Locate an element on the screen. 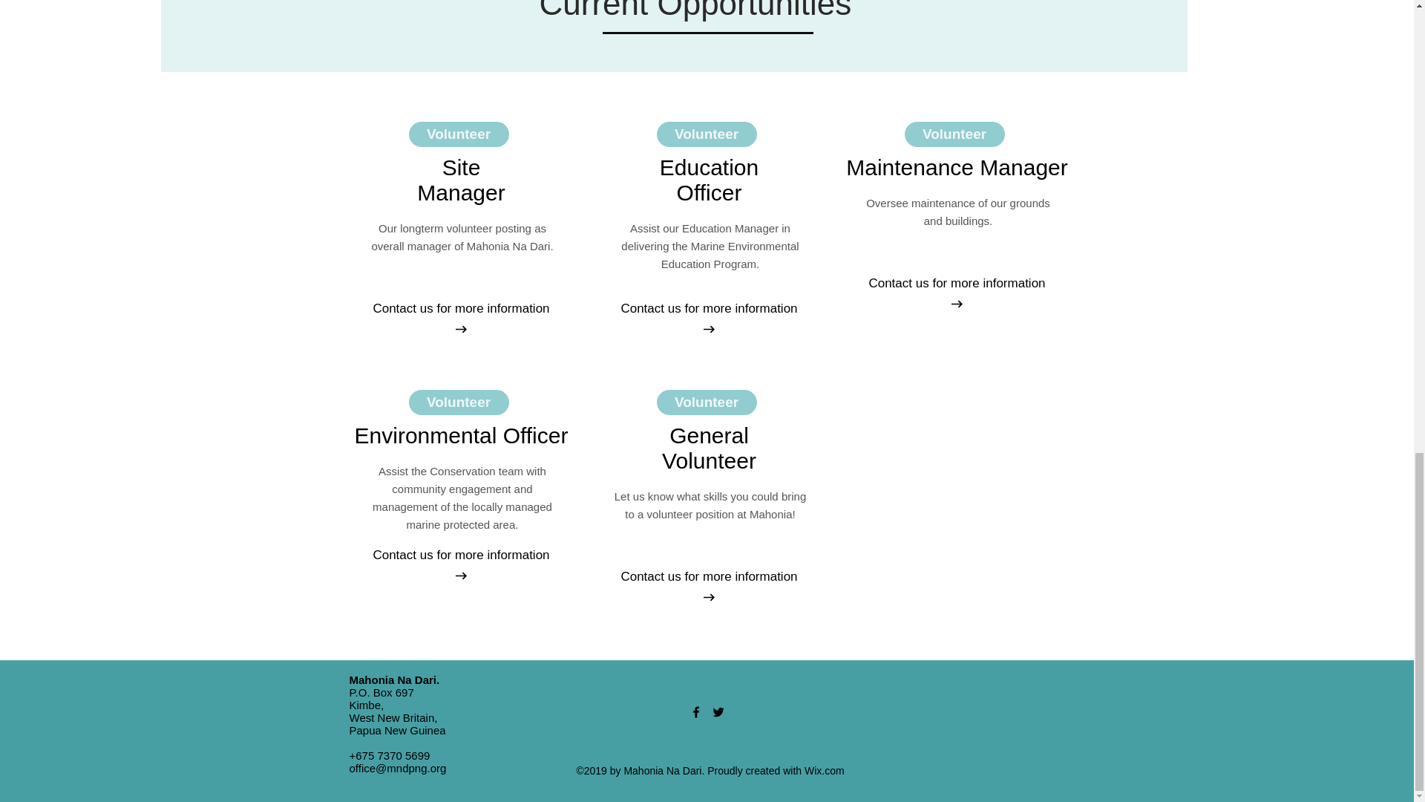  Contact us for more information is located at coordinates (708, 576).